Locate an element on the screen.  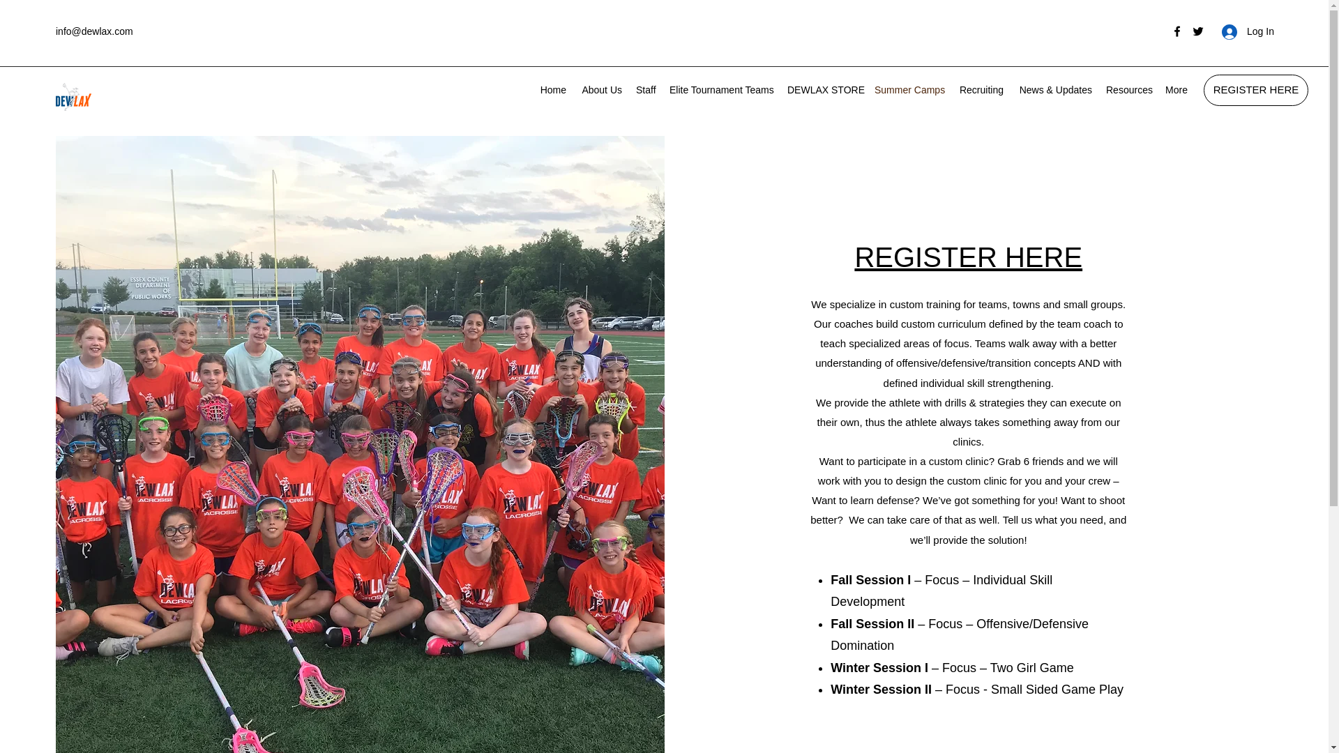
Home is located at coordinates (552, 89).